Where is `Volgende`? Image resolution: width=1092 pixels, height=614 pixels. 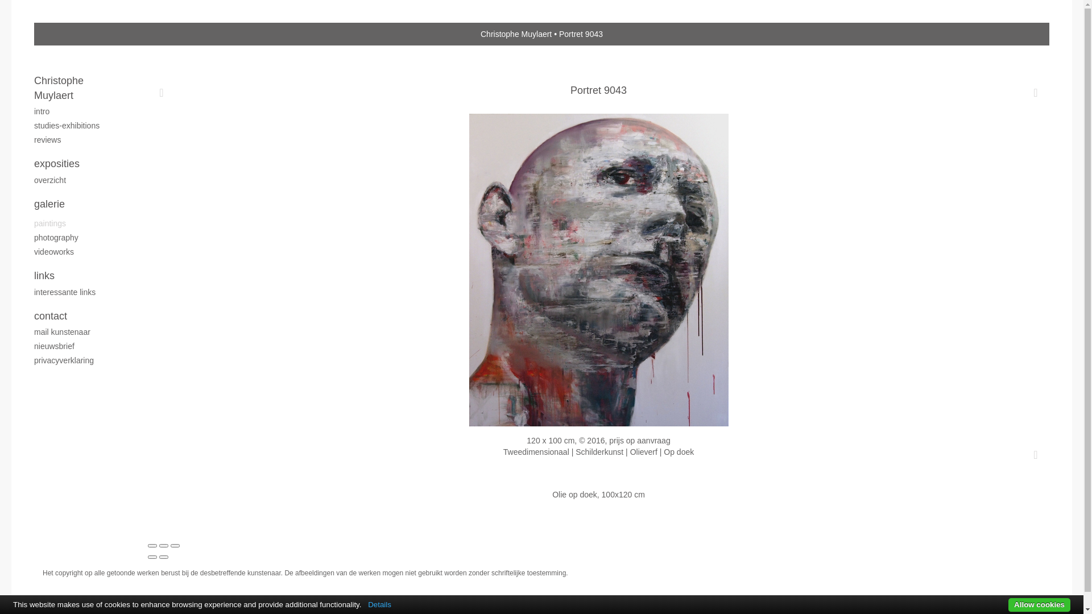 Volgende is located at coordinates (1036, 92).